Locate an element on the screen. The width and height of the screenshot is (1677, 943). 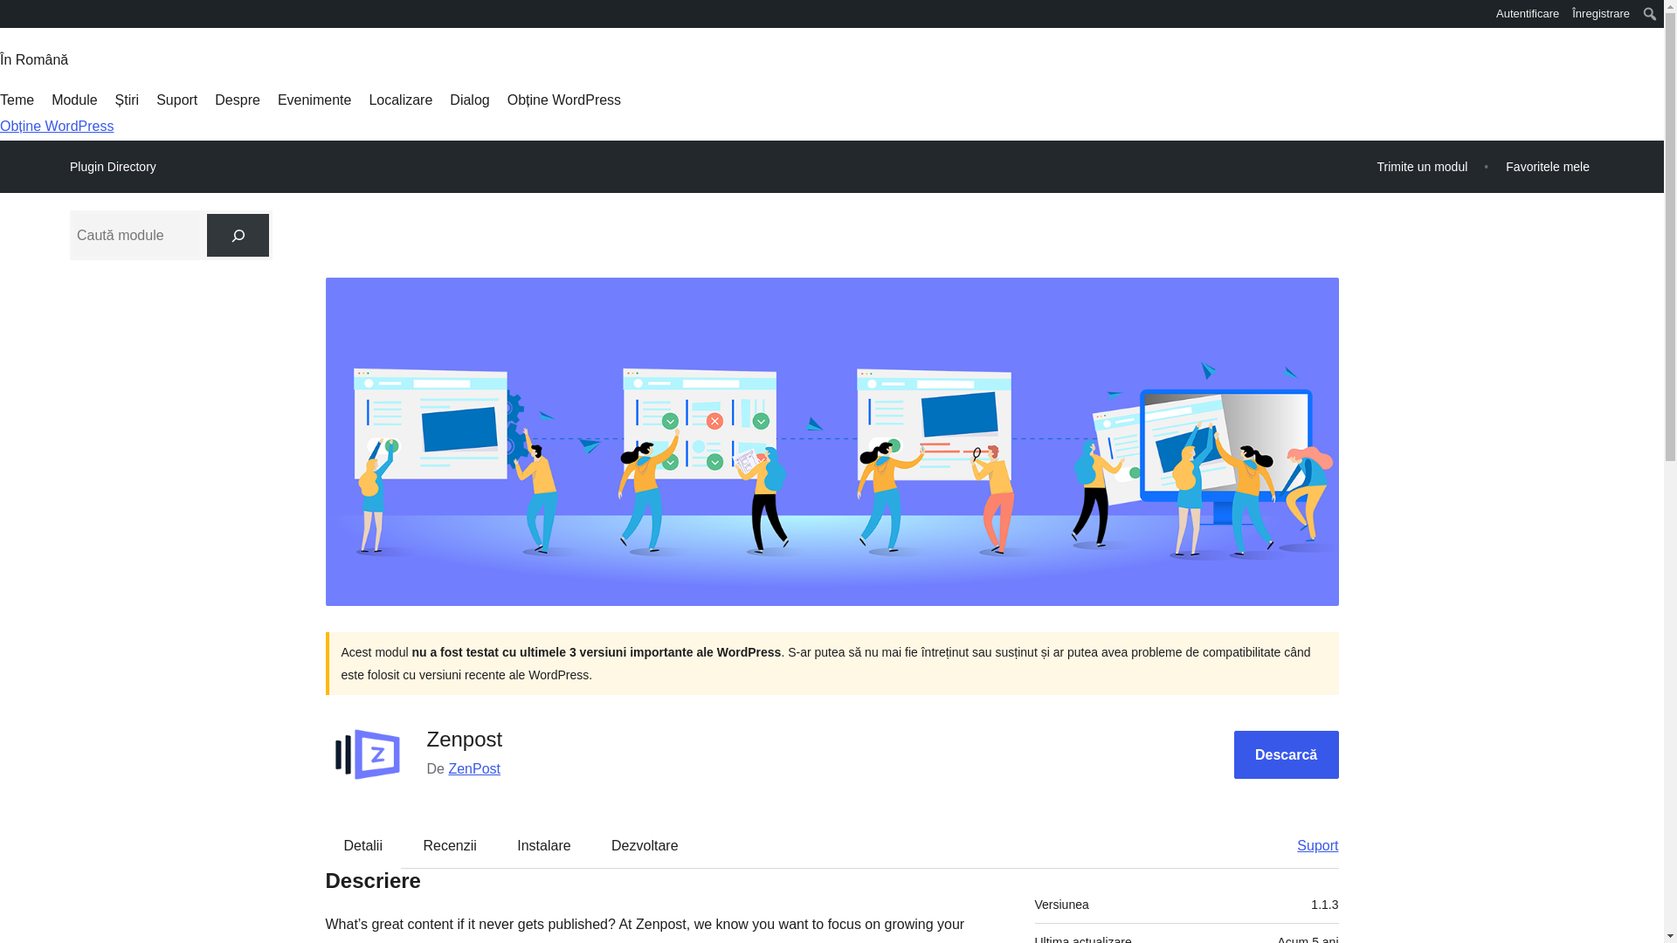
Suport is located at coordinates (176, 100).